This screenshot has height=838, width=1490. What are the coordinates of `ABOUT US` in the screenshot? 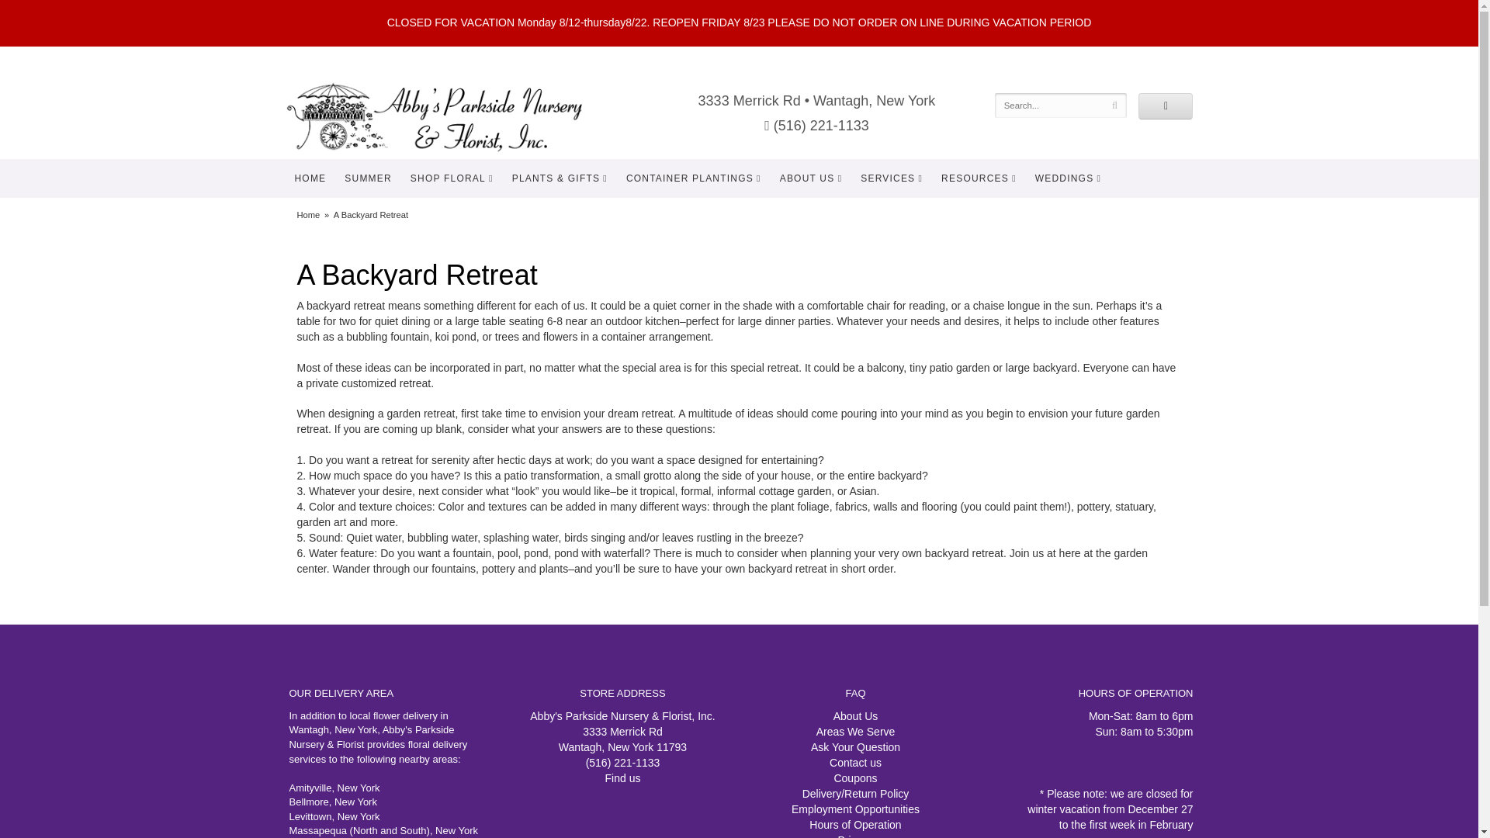 It's located at (811, 178).